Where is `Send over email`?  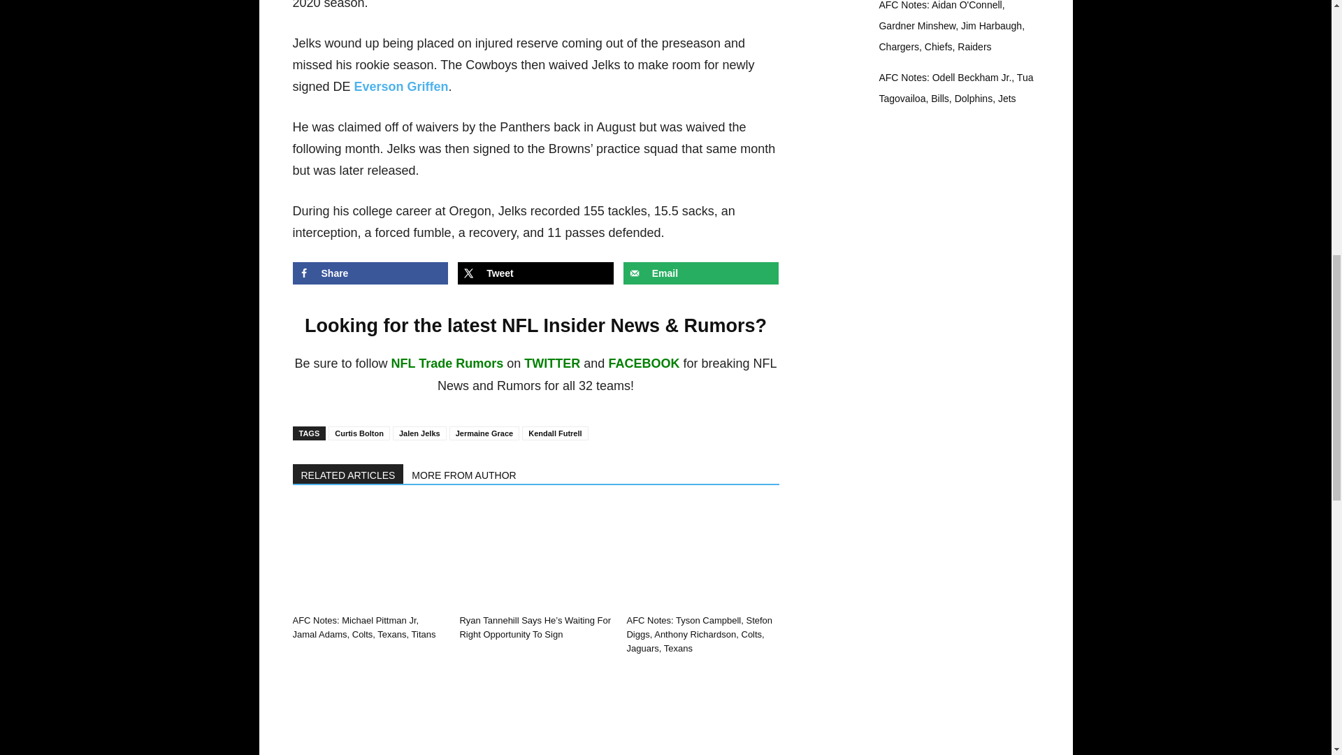
Send over email is located at coordinates (702, 273).